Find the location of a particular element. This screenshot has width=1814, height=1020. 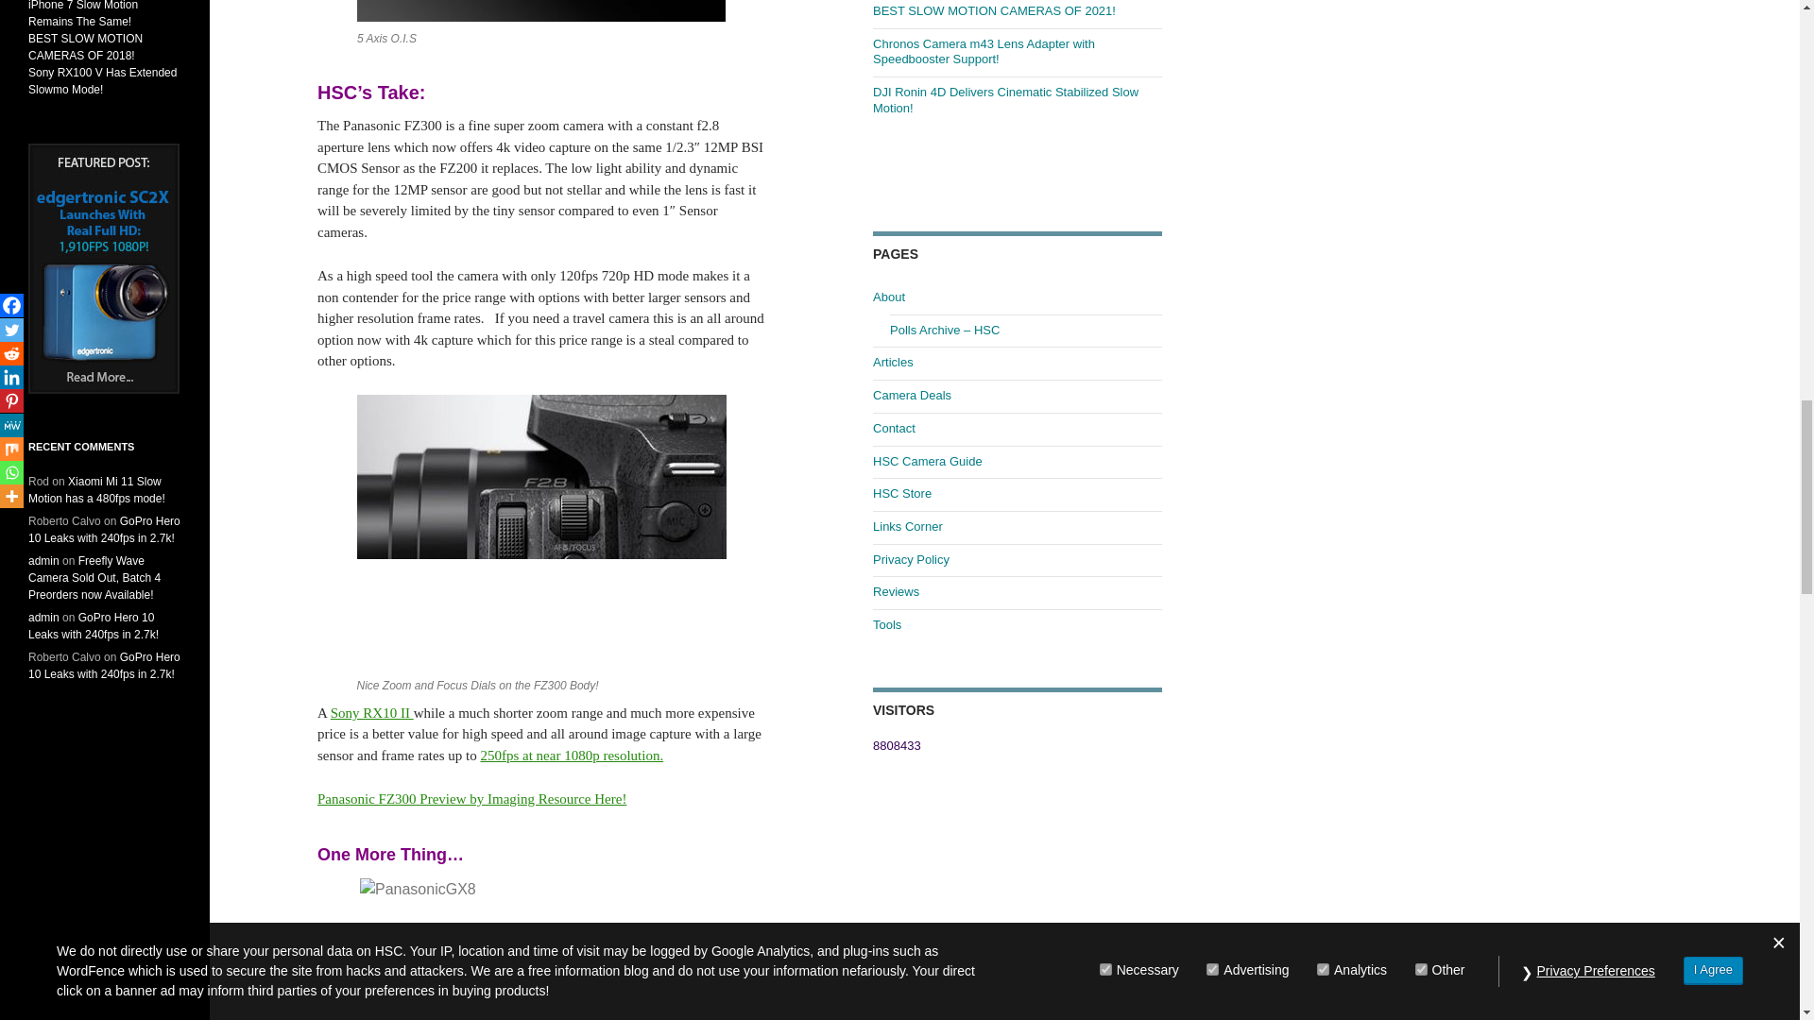

250fps at near 1080p resolution. is located at coordinates (572, 755).